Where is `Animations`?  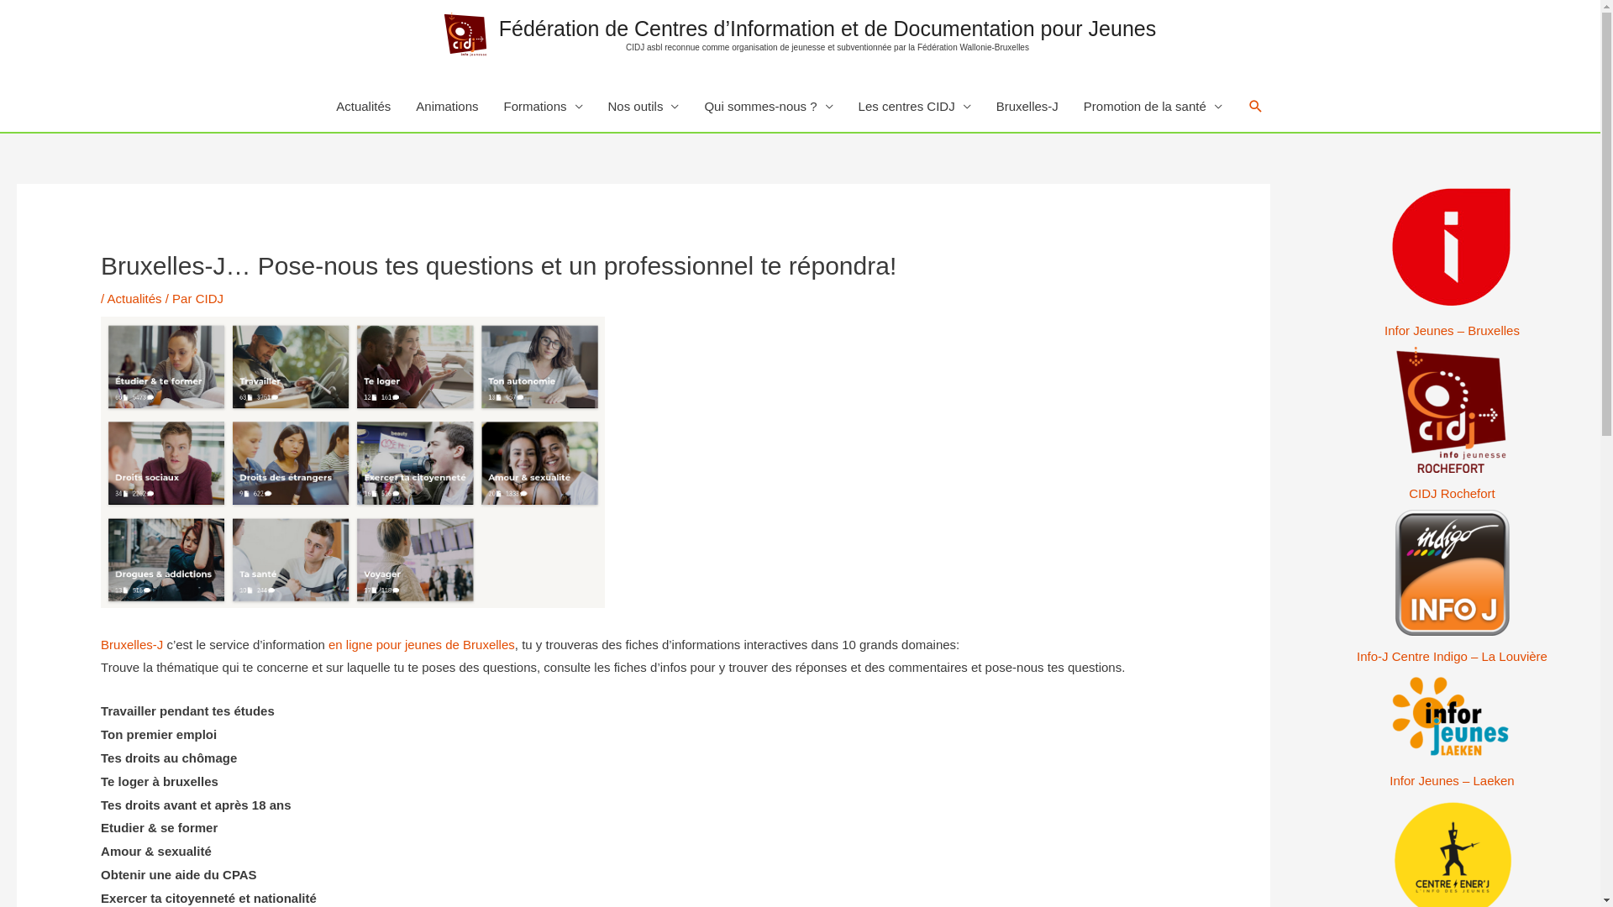 Animations is located at coordinates (447, 107).